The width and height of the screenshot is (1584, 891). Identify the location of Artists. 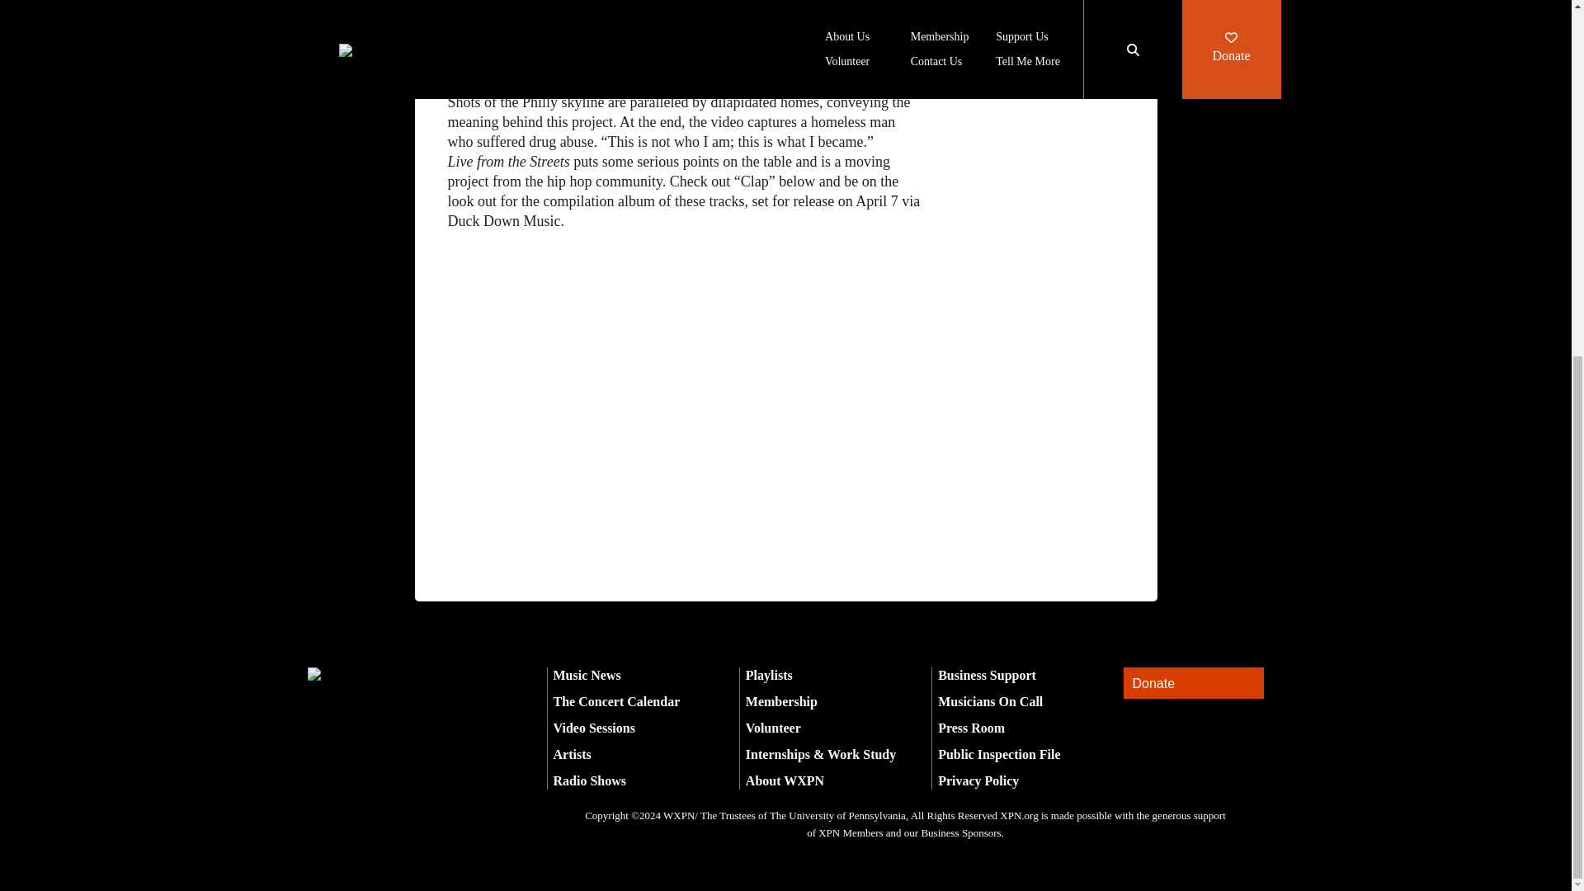
(572, 754).